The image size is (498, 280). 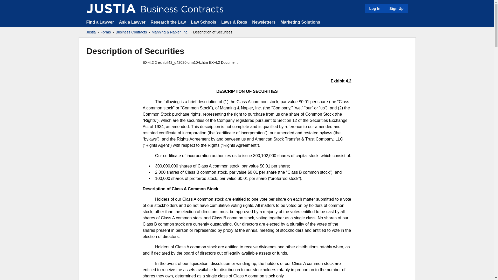 What do you see at coordinates (203, 22) in the screenshot?
I see `Law Schools` at bounding box center [203, 22].